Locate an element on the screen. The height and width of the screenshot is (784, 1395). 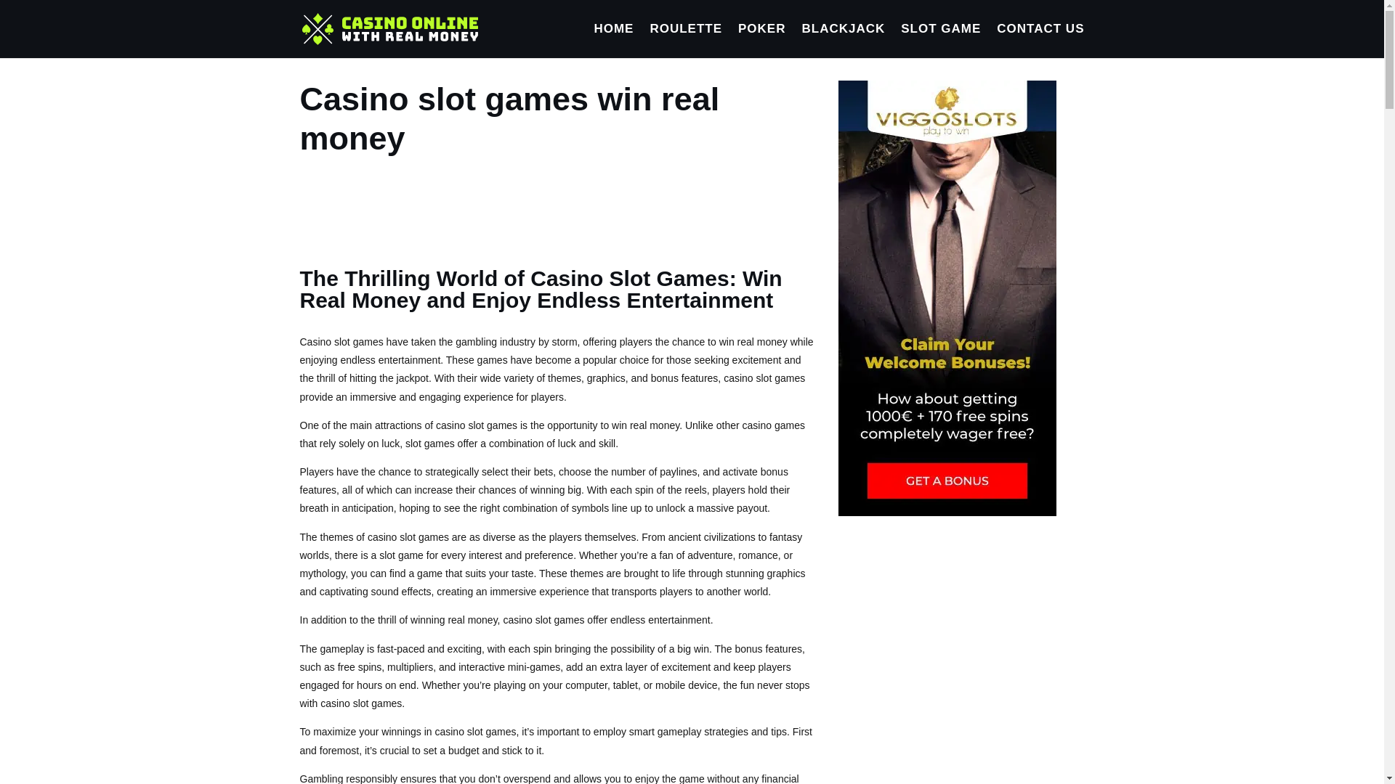
ROULETTE is located at coordinates (686, 41).